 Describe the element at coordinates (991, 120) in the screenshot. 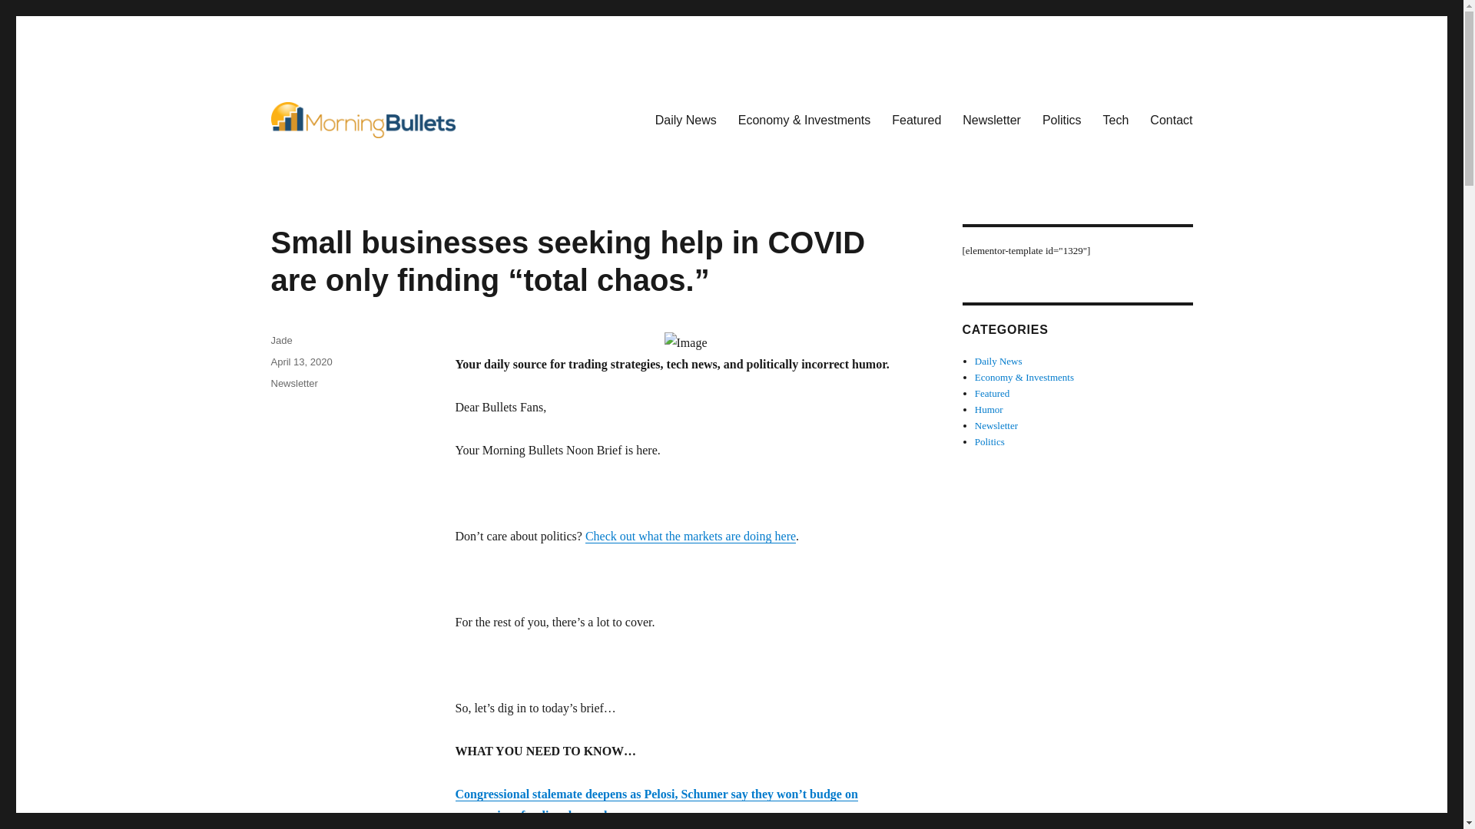

I see `Newsletter` at that location.